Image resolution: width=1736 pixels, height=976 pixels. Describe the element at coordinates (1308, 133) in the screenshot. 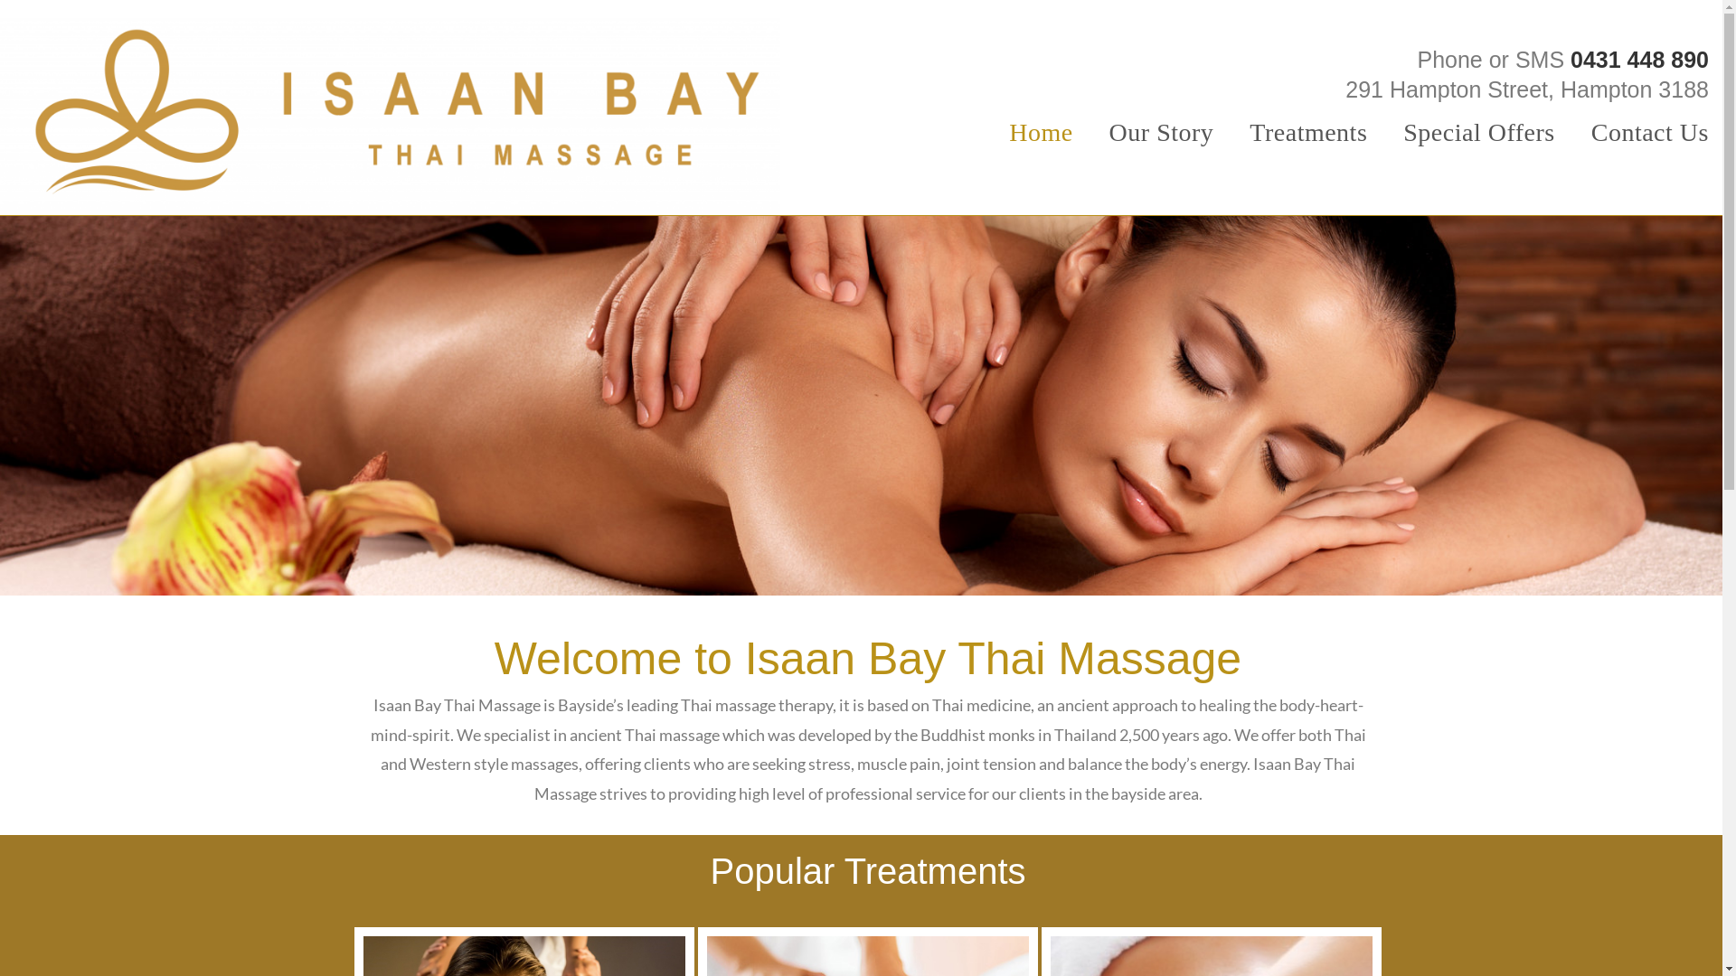

I see `Treatments` at that location.